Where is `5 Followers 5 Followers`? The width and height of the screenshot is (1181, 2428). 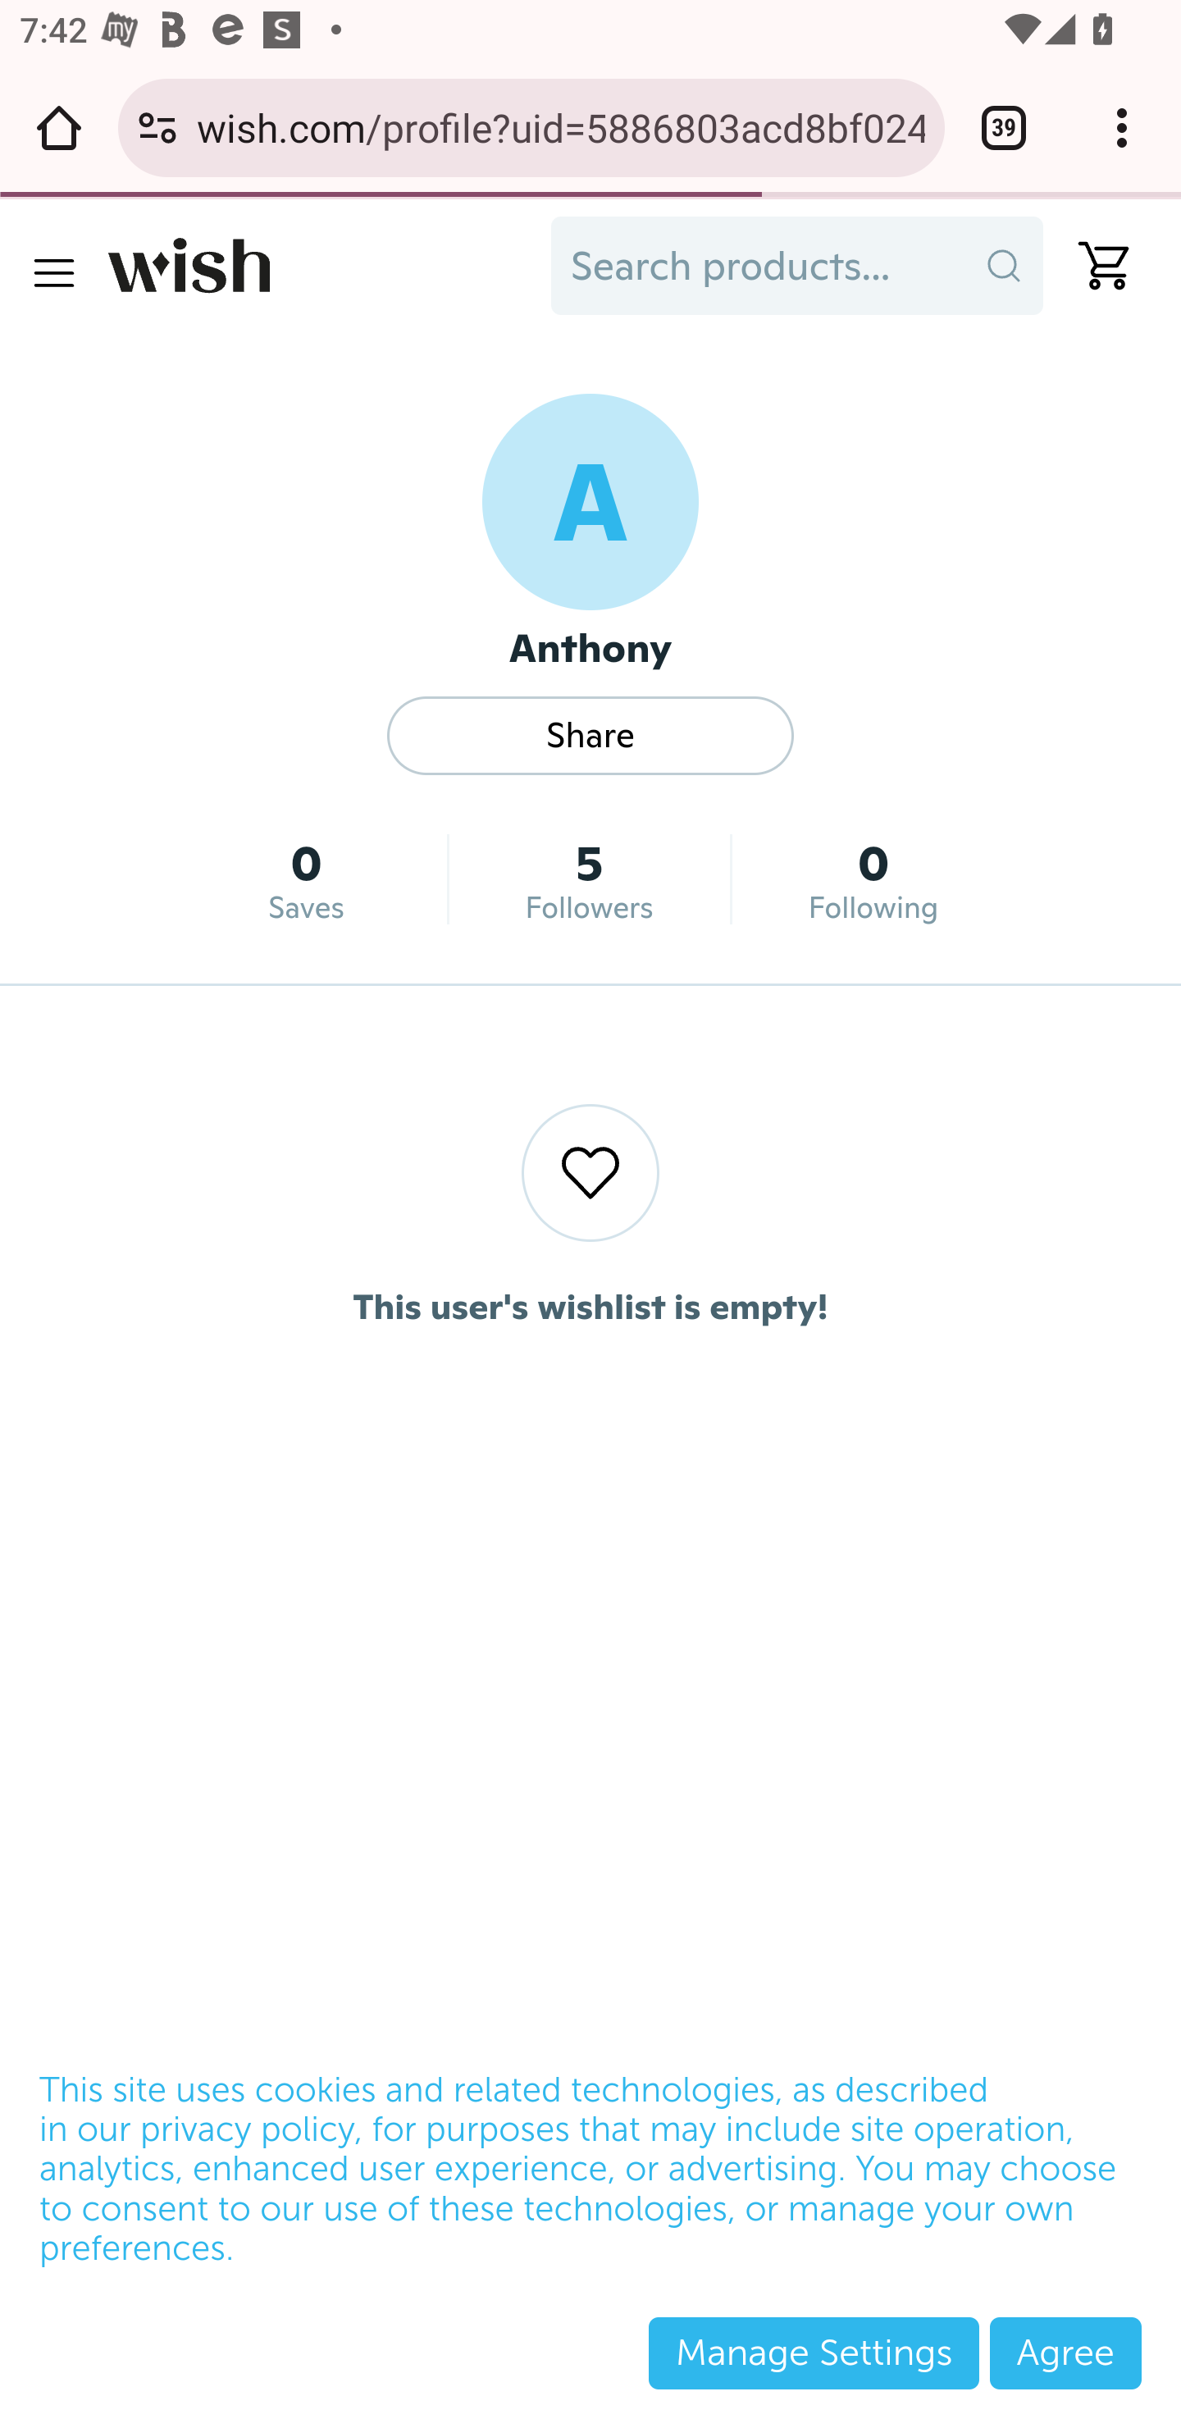
5 Followers 5 Followers is located at coordinates (590, 879).